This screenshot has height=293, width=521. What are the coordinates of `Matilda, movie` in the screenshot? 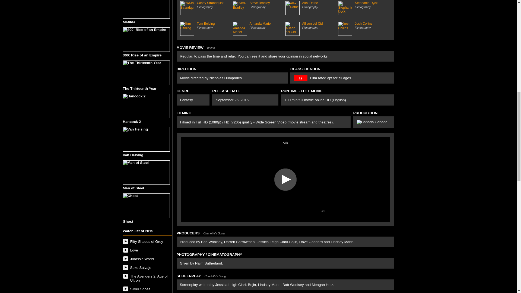 It's located at (146, 9).